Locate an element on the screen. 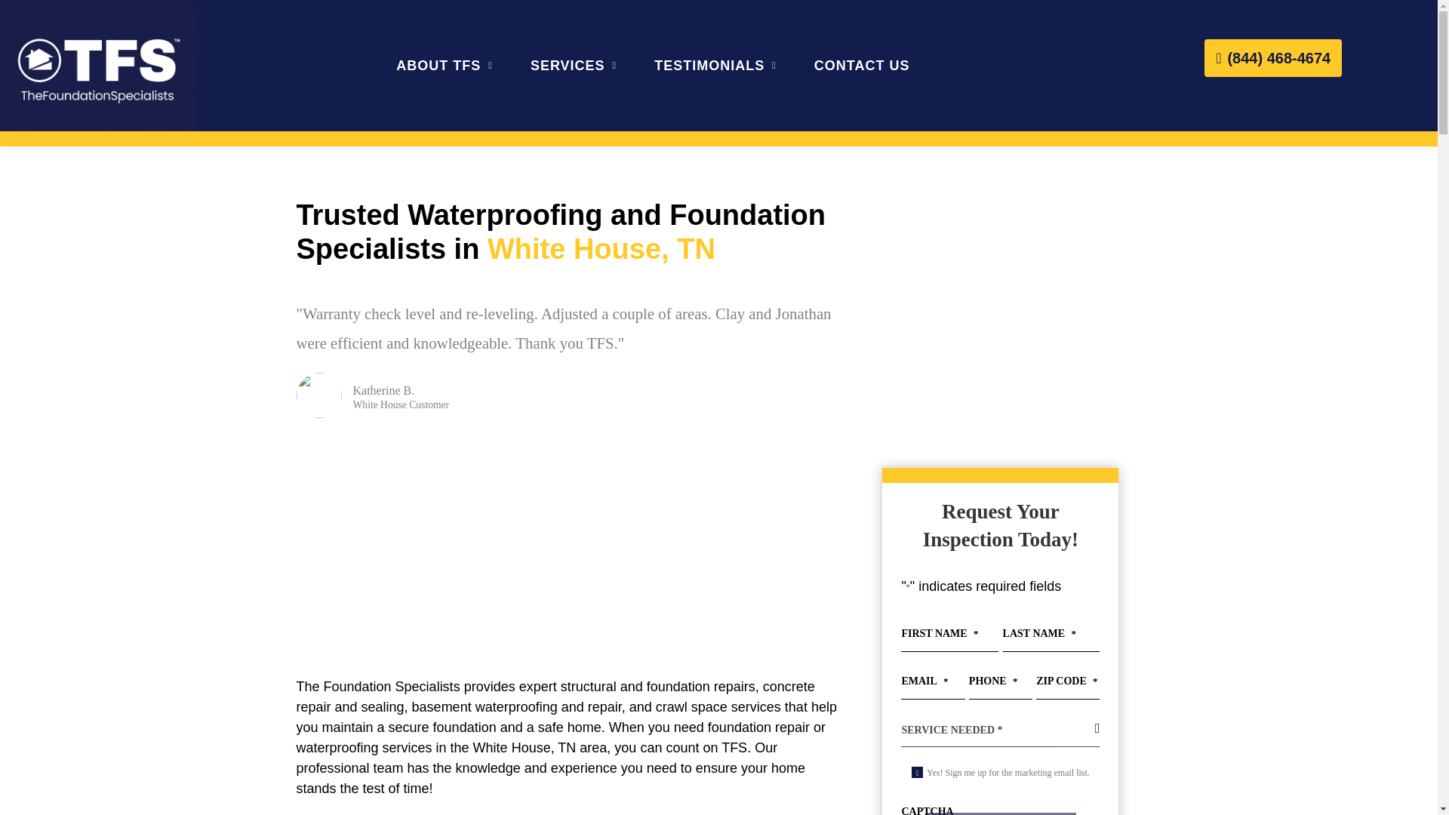  CONTACT US is located at coordinates (862, 65).